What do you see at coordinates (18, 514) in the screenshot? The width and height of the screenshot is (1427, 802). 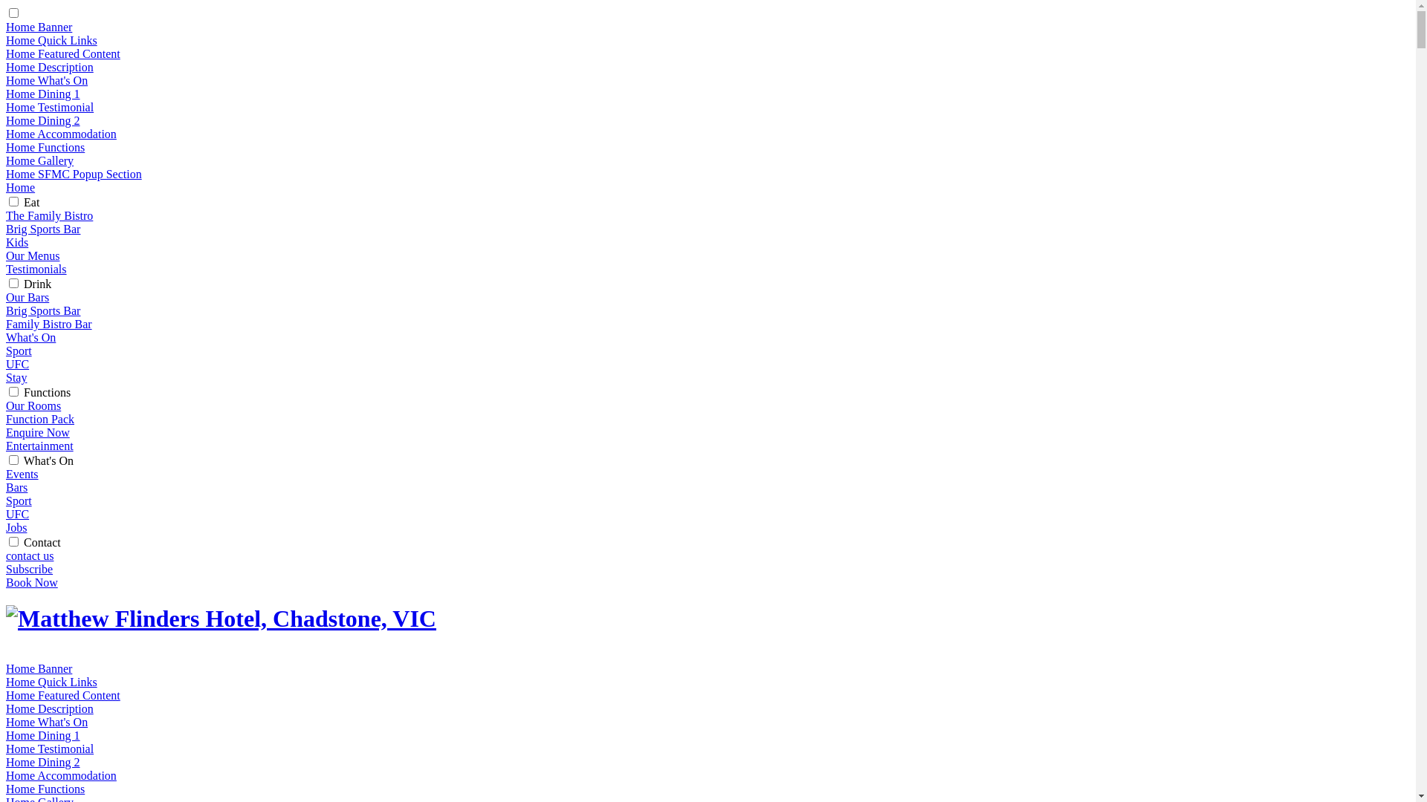 I see `UFC` at bounding box center [18, 514].